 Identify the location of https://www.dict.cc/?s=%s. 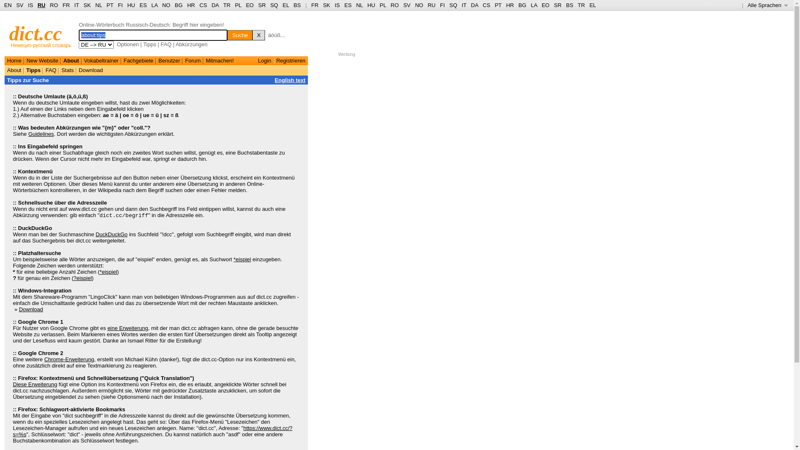
(152, 431).